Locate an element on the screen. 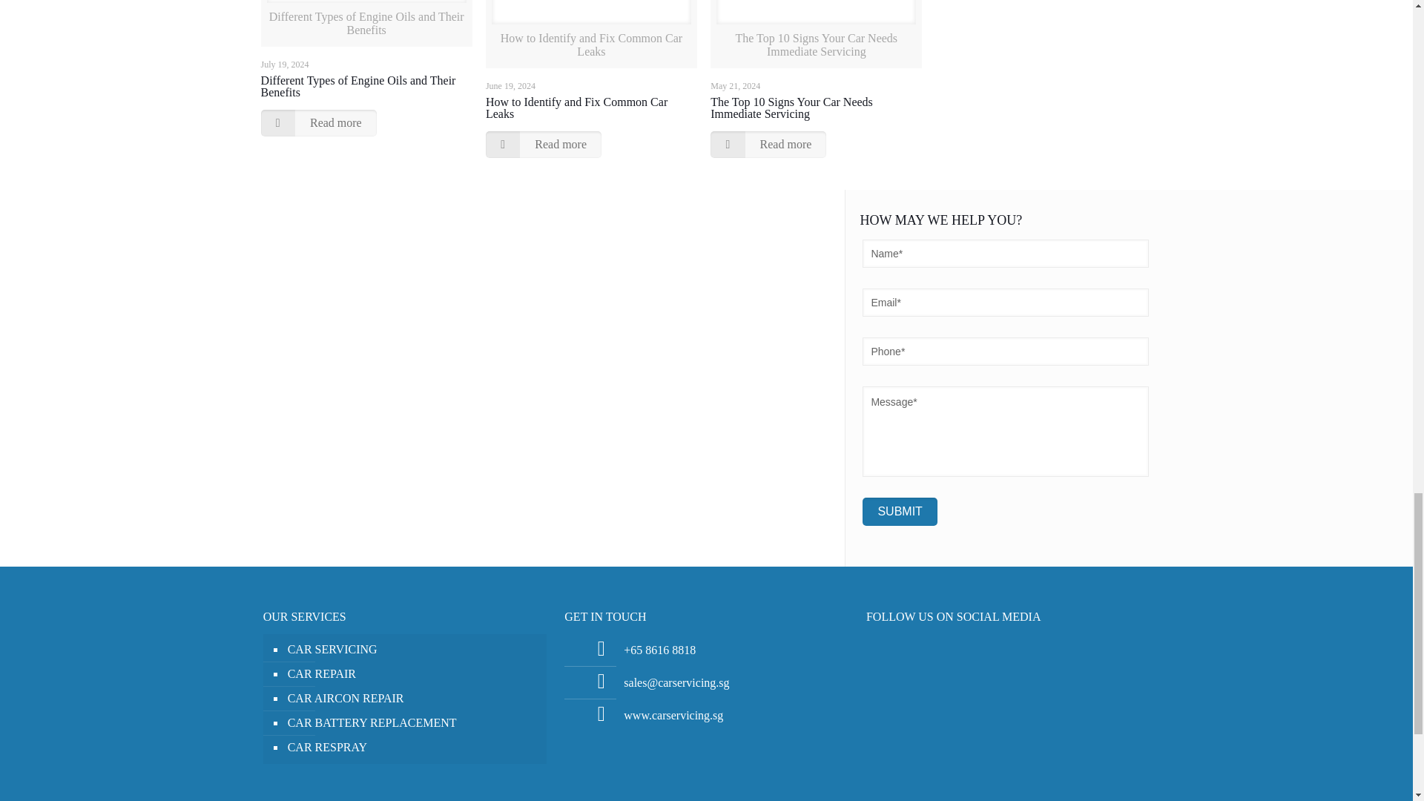  Read more is located at coordinates (319, 122).